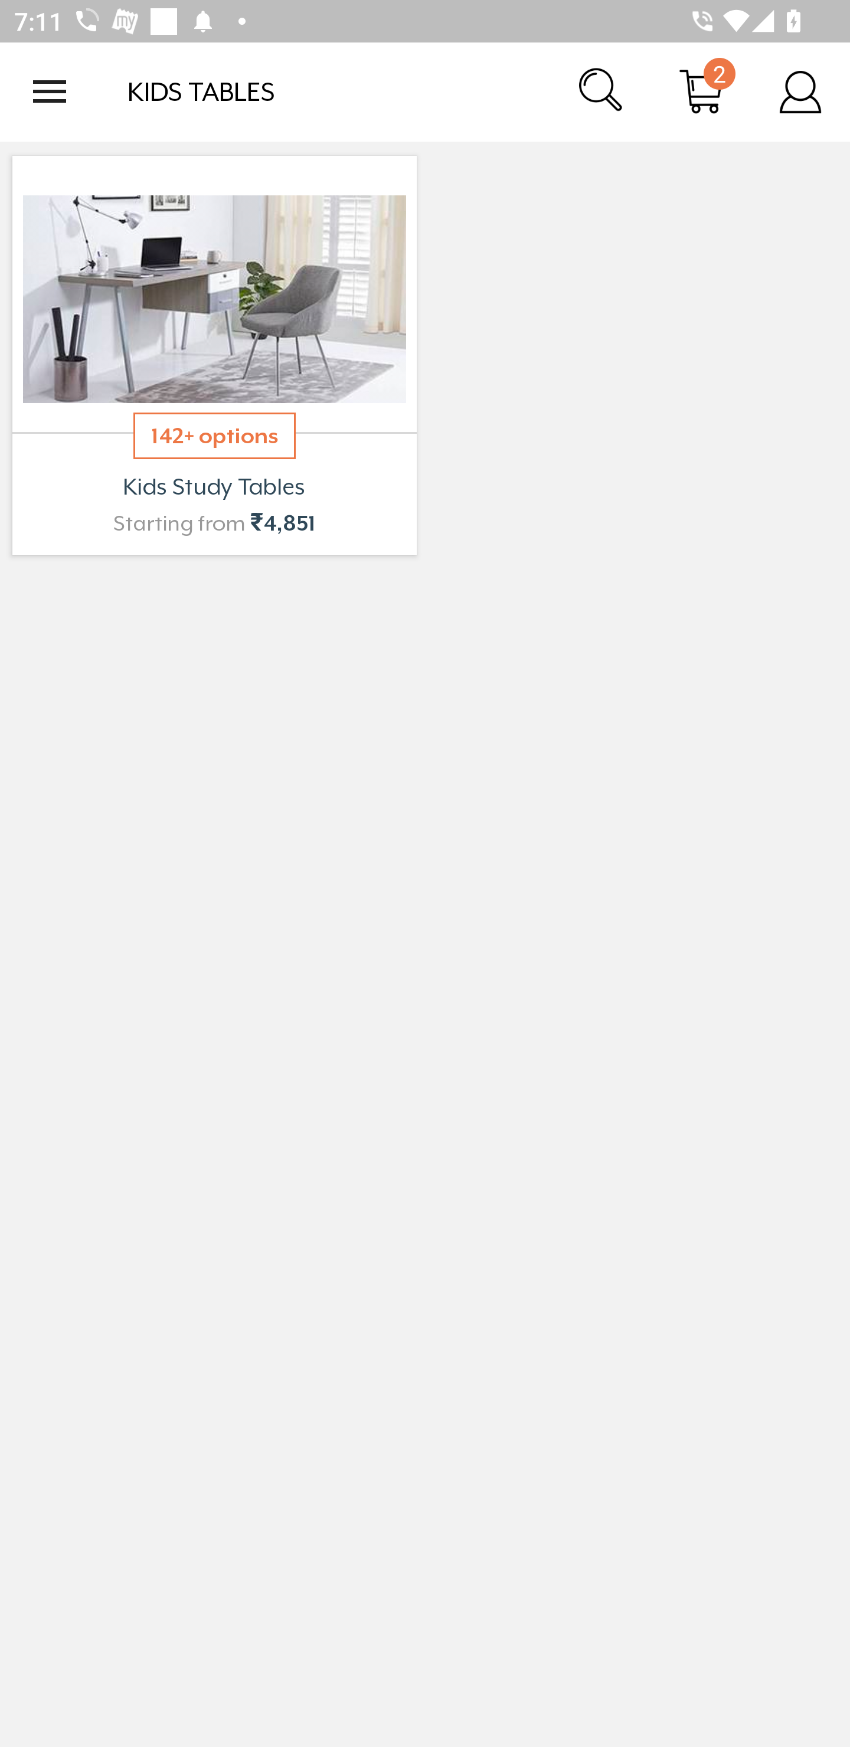  Describe the element at coordinates (800, 91) in the screenshot. I see `Account Details` at that location.